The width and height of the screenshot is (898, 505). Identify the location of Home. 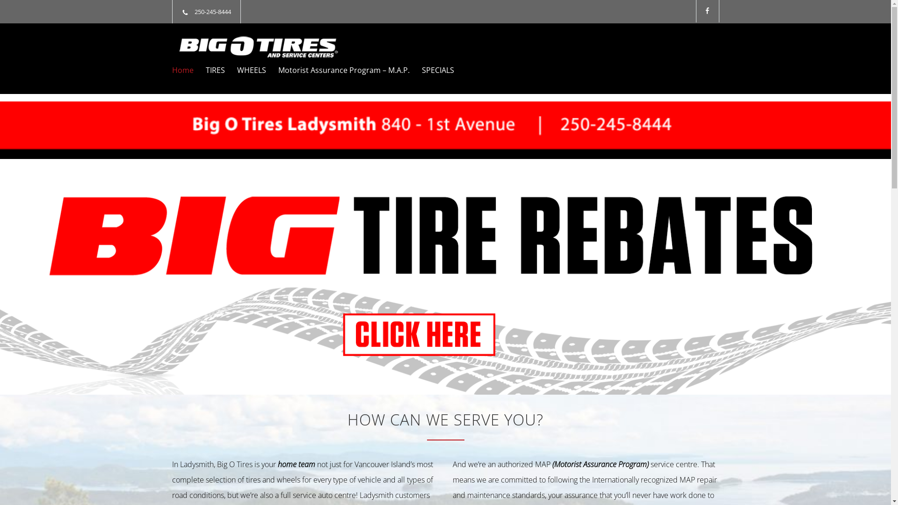
(183, 70).